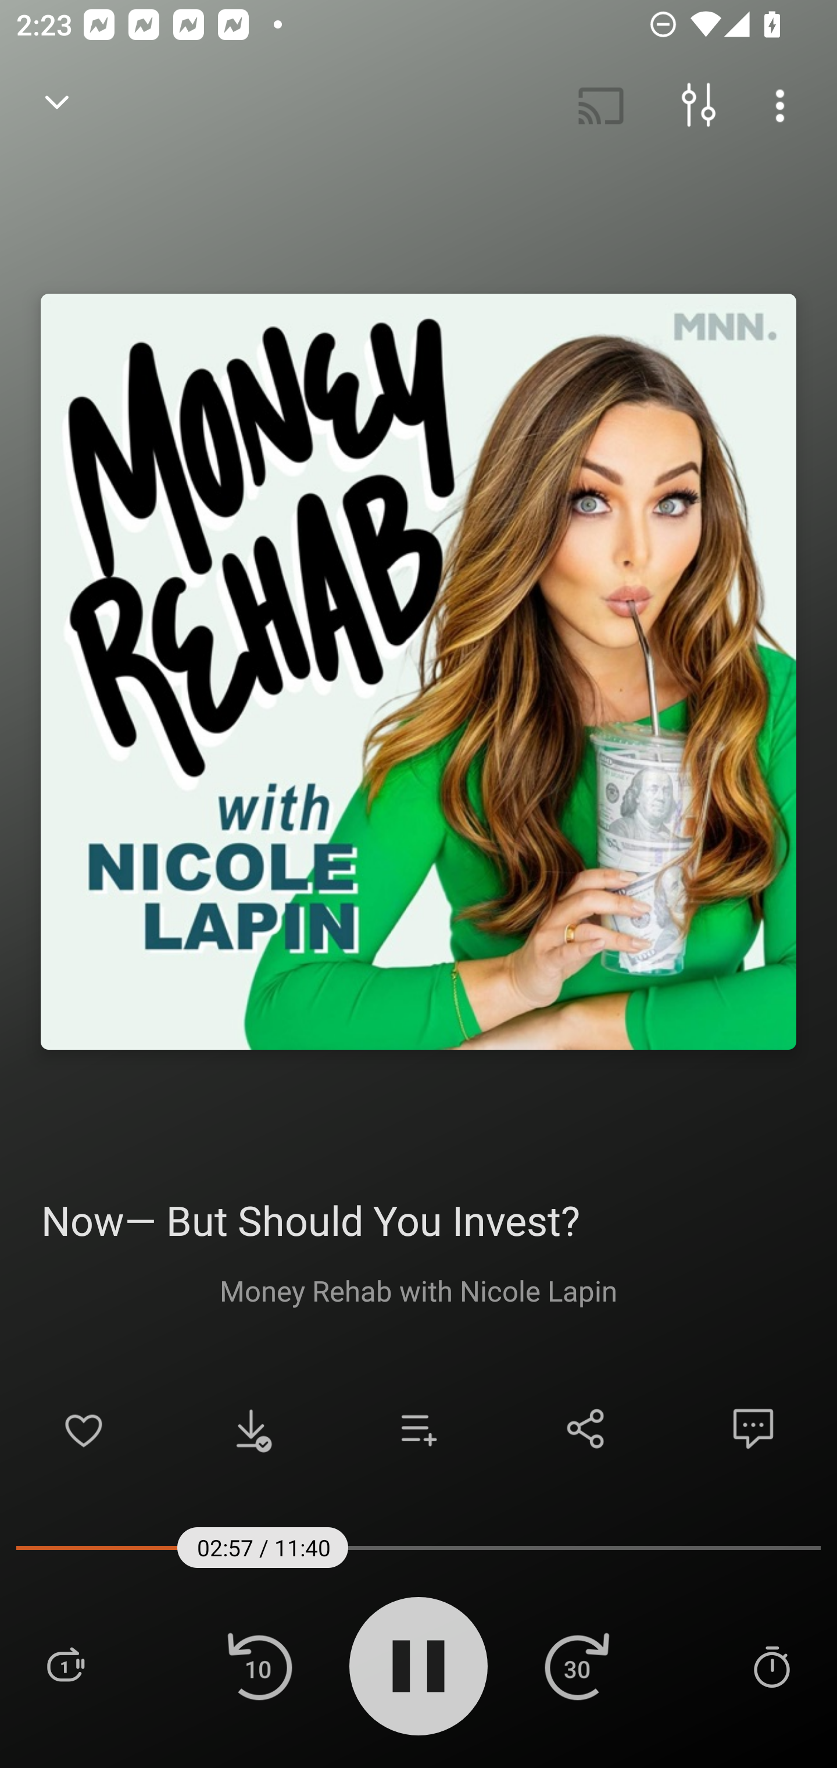 The height and width of the screenshot is (1768, 837). Describe the element at coordinates (771, 1666) in the screenshot. I see `Sleep Timer ` at that location.